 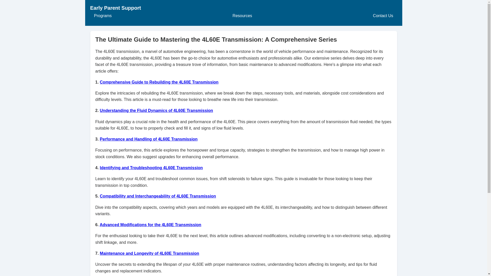 What do you see at coordinates (149, 253) in the screenshot?
I see `Maintenance and Longevity of 4L60E Transmission` at bounding box center [149, 253].